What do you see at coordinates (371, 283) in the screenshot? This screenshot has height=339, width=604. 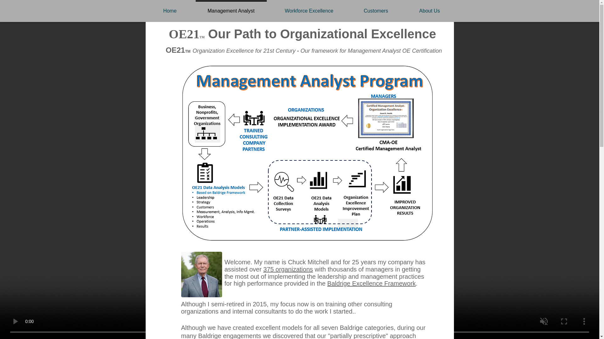 I see `Baldrige Excellence Framework` at bounding box center [371, 283].